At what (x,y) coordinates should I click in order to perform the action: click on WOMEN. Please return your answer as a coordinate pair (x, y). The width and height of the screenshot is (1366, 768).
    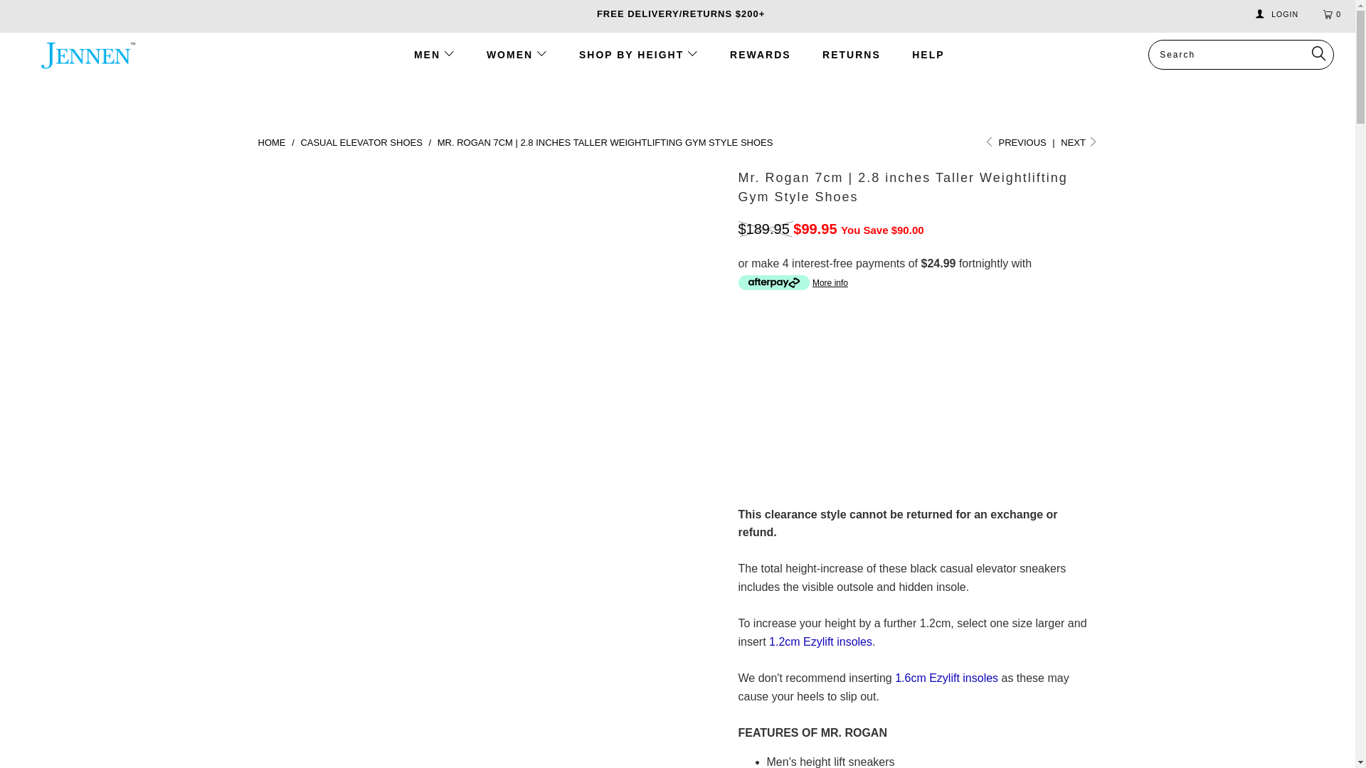
    Looking at the image, I should click on (517, 55).